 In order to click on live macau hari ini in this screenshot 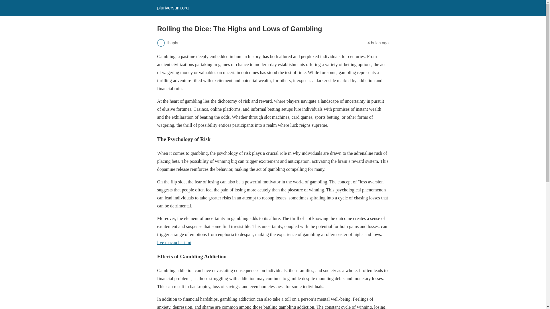, I will do `click(174, 243)`.